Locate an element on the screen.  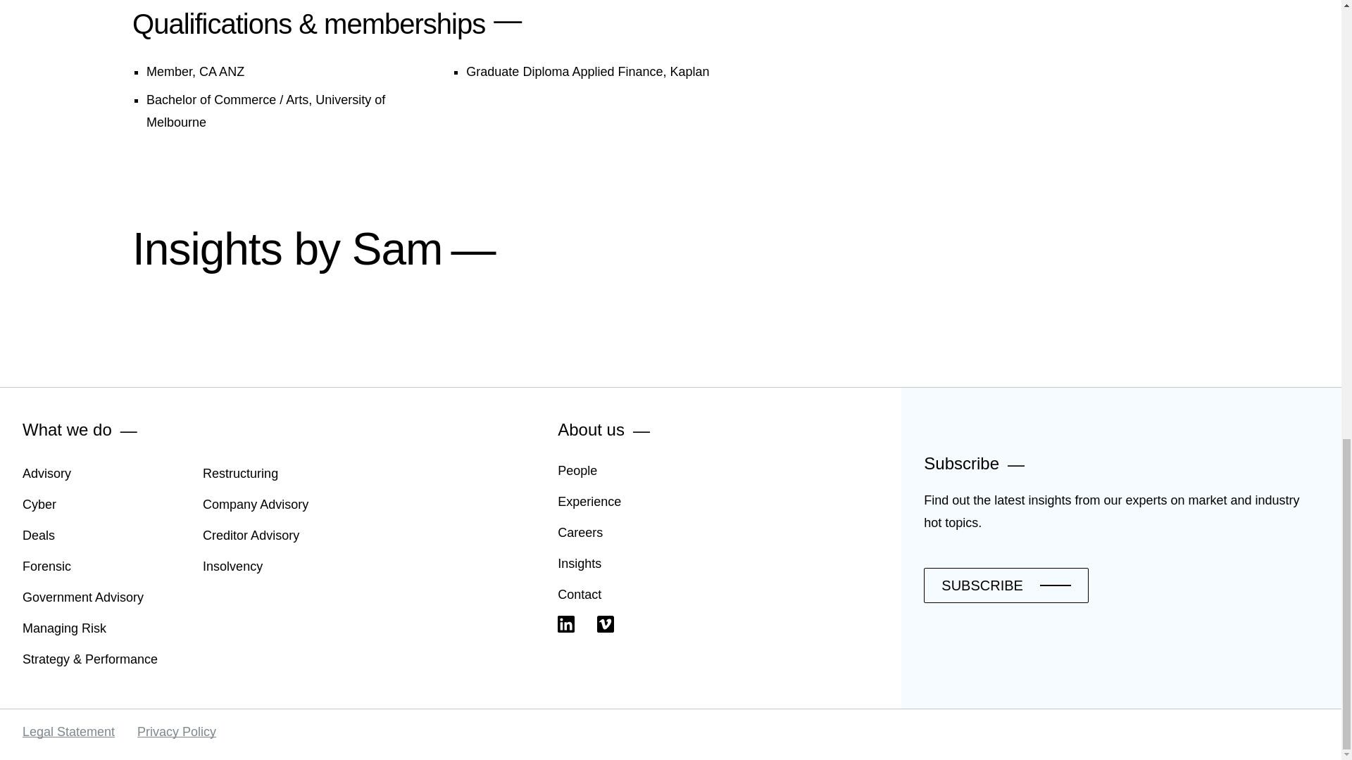
What we do is located at coordinates (68, 429).